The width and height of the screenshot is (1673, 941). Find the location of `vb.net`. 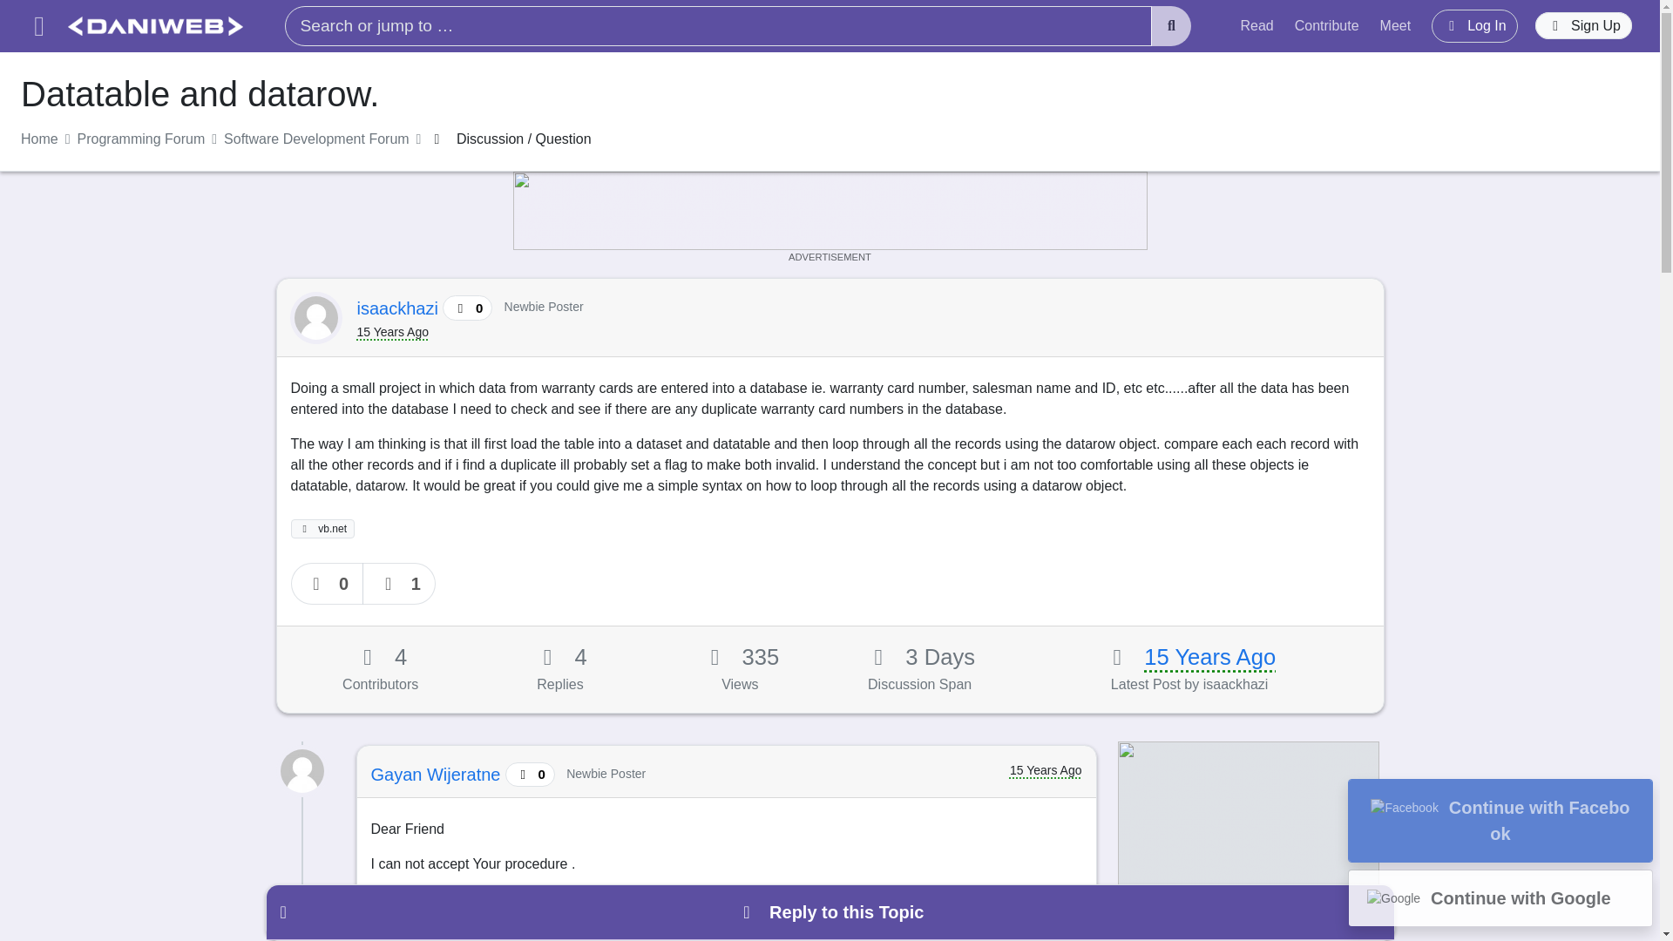

vb.net is located at coordinates (322, 528).